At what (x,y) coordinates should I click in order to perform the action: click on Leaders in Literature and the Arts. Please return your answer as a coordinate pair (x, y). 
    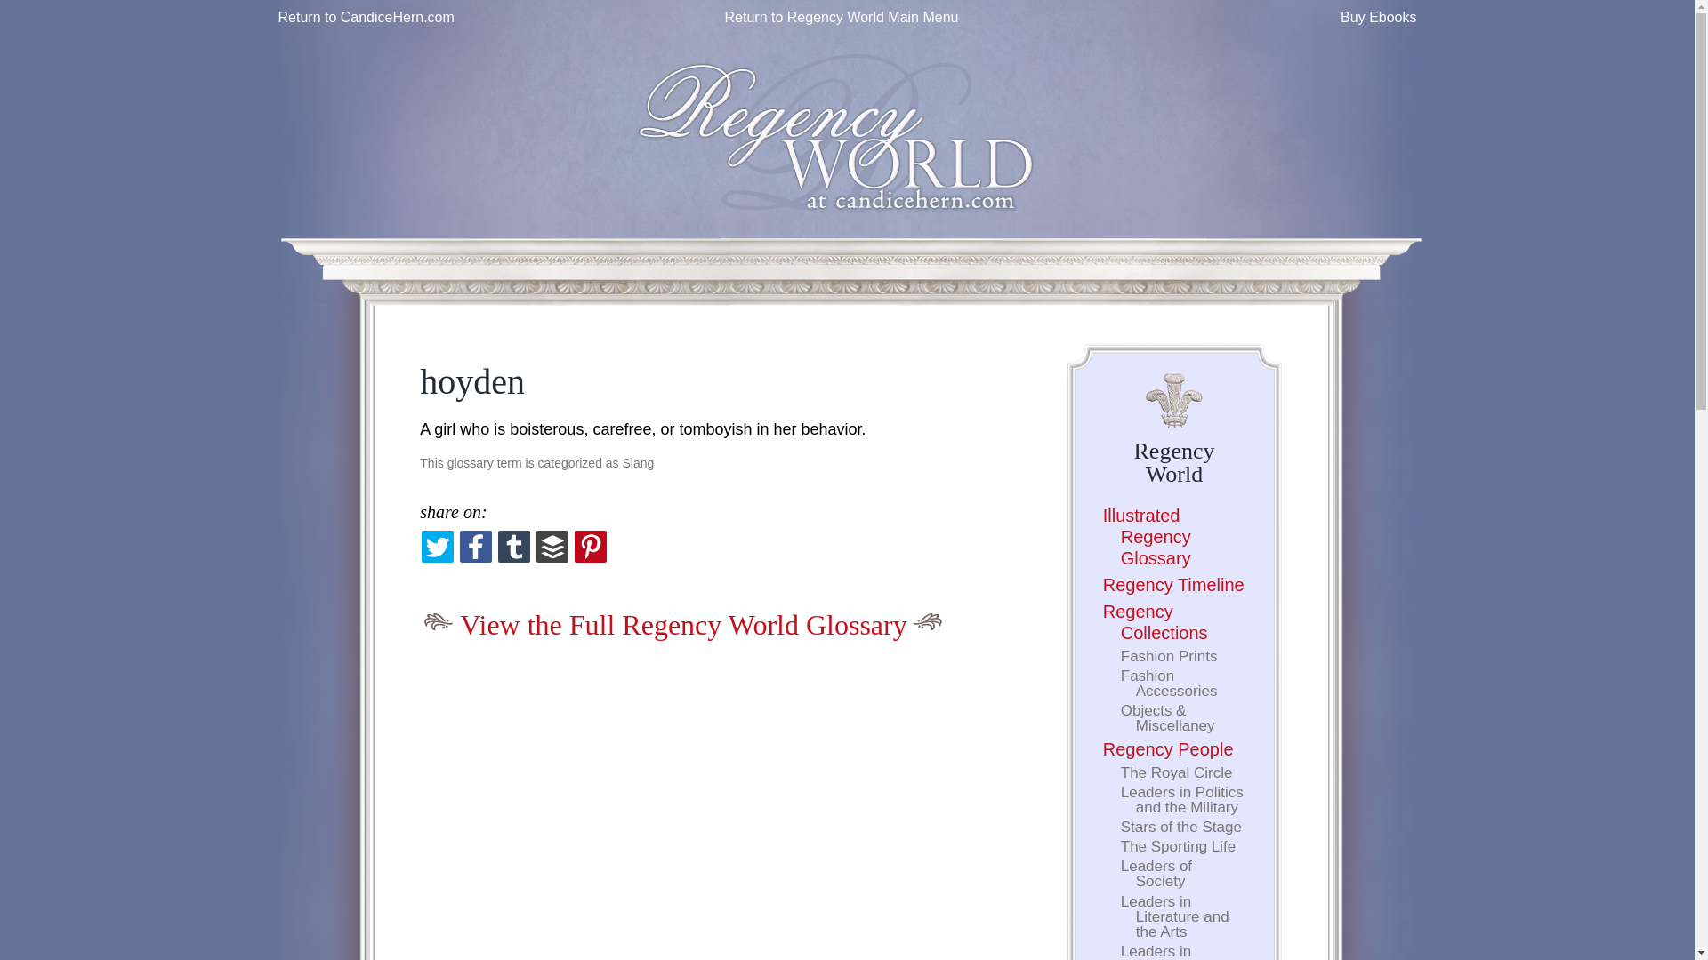
    Looking at the image, I should click on (1174, 916).